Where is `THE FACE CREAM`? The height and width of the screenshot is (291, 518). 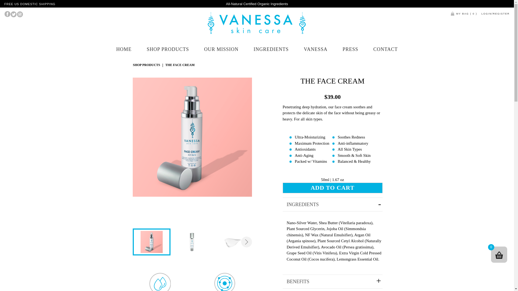
THE FACE CREAM is located at coordinates (180, 65).